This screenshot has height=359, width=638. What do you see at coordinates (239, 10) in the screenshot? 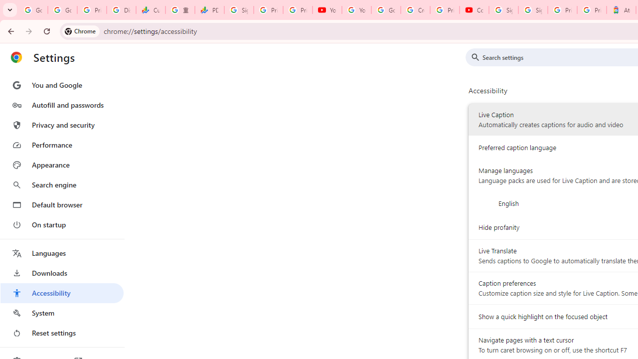
I see `Sign in - Google Accounts` at bounding box center [239, 10].